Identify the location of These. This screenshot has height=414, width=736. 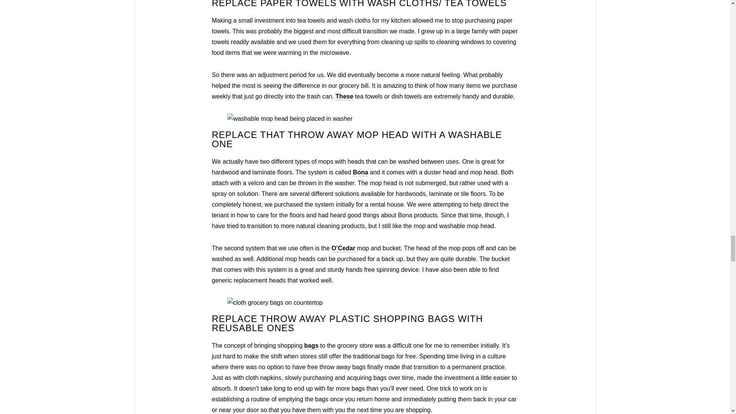
(344, 97).